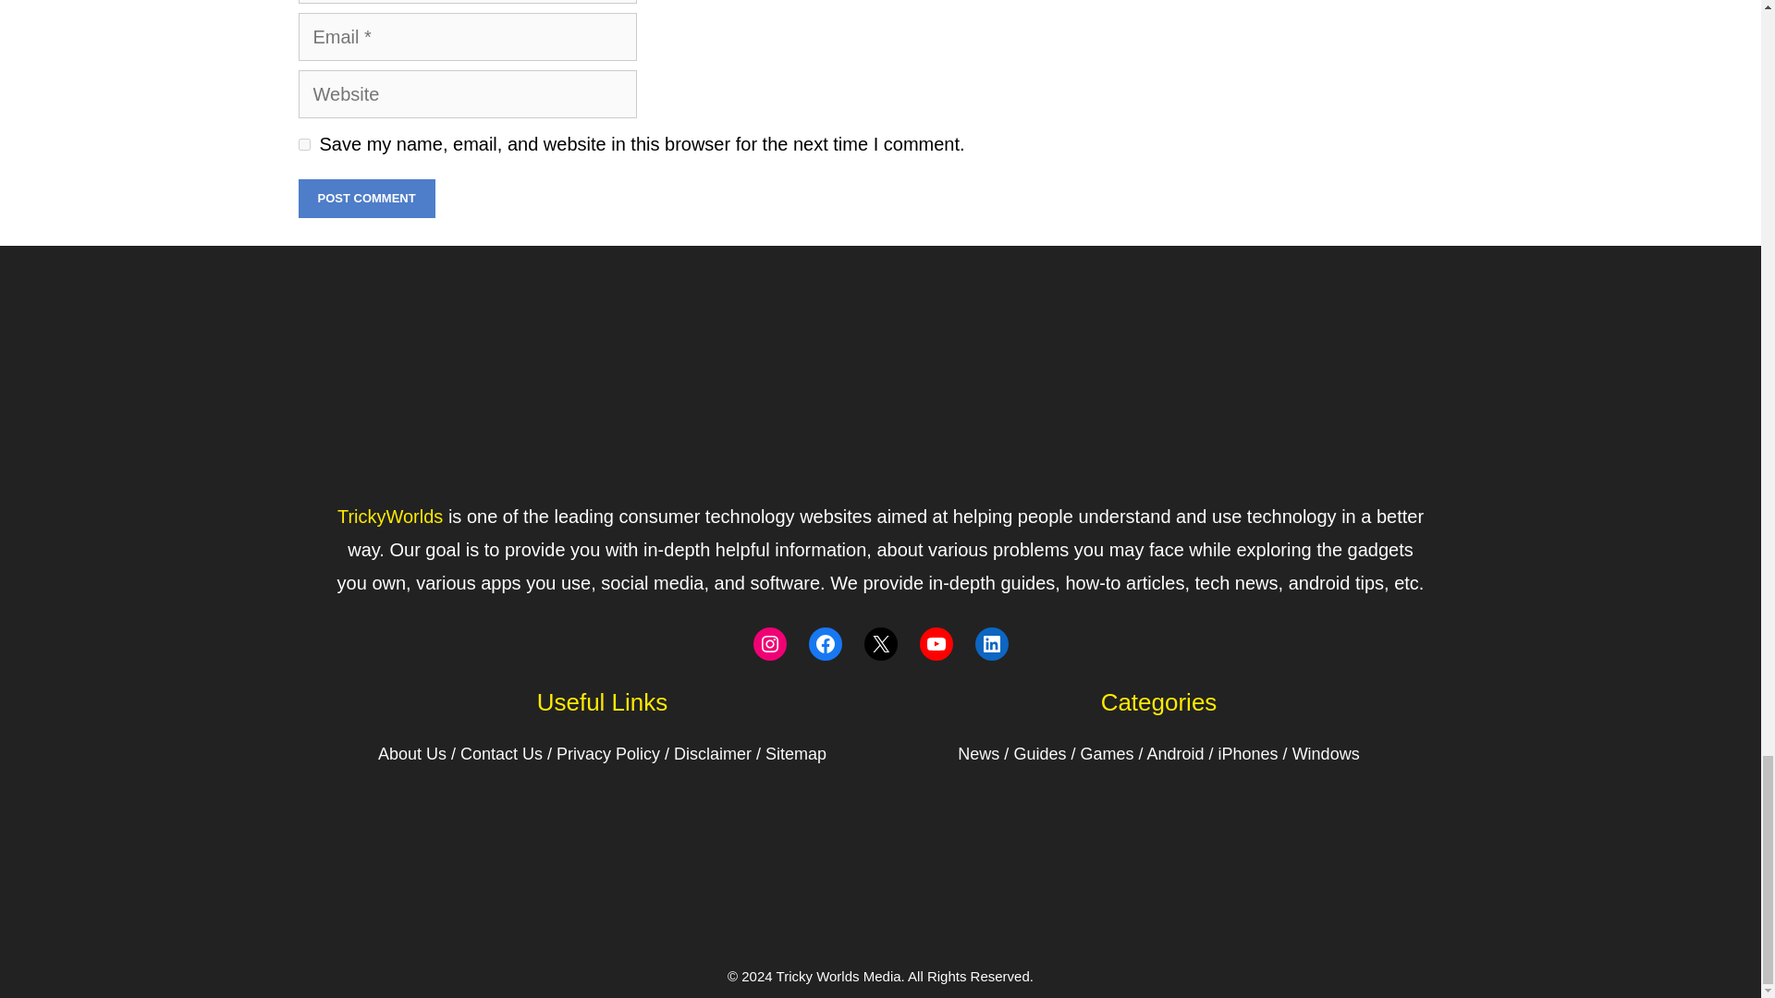  What do you see at coordinates (366, 199) in the screenshot?
I see `Post Comment` at bounding box center [366, 199].